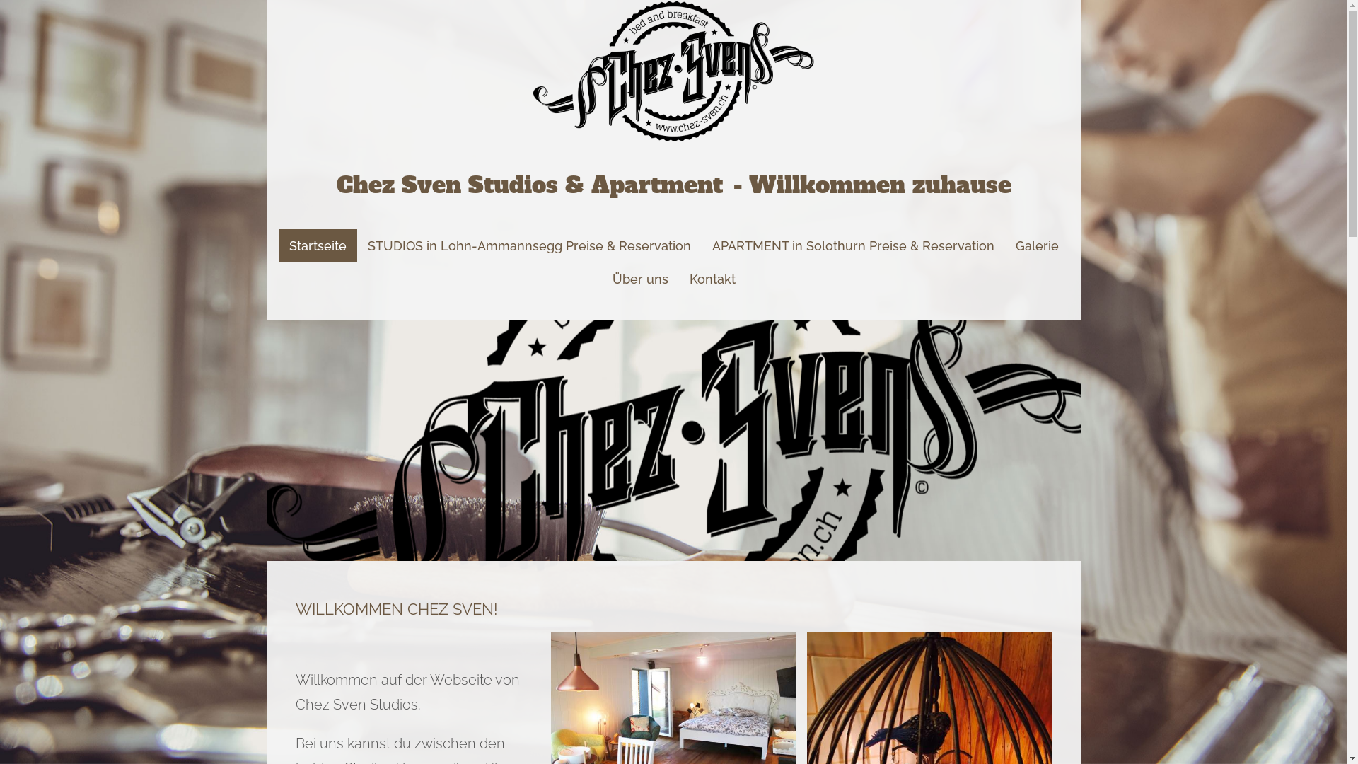 The width and height of the screenshot is (1358, 764). I want to click on STUDIOS in Lohn-Ammannsegg Preise & Reservation, so click(529, 246).